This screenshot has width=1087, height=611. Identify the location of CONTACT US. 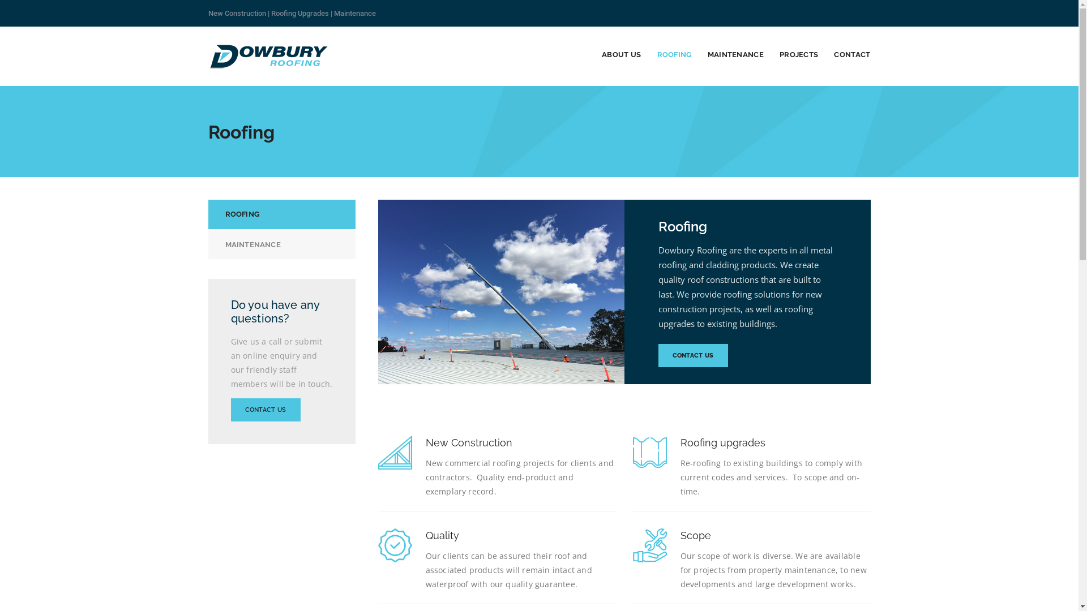
(693, 355).